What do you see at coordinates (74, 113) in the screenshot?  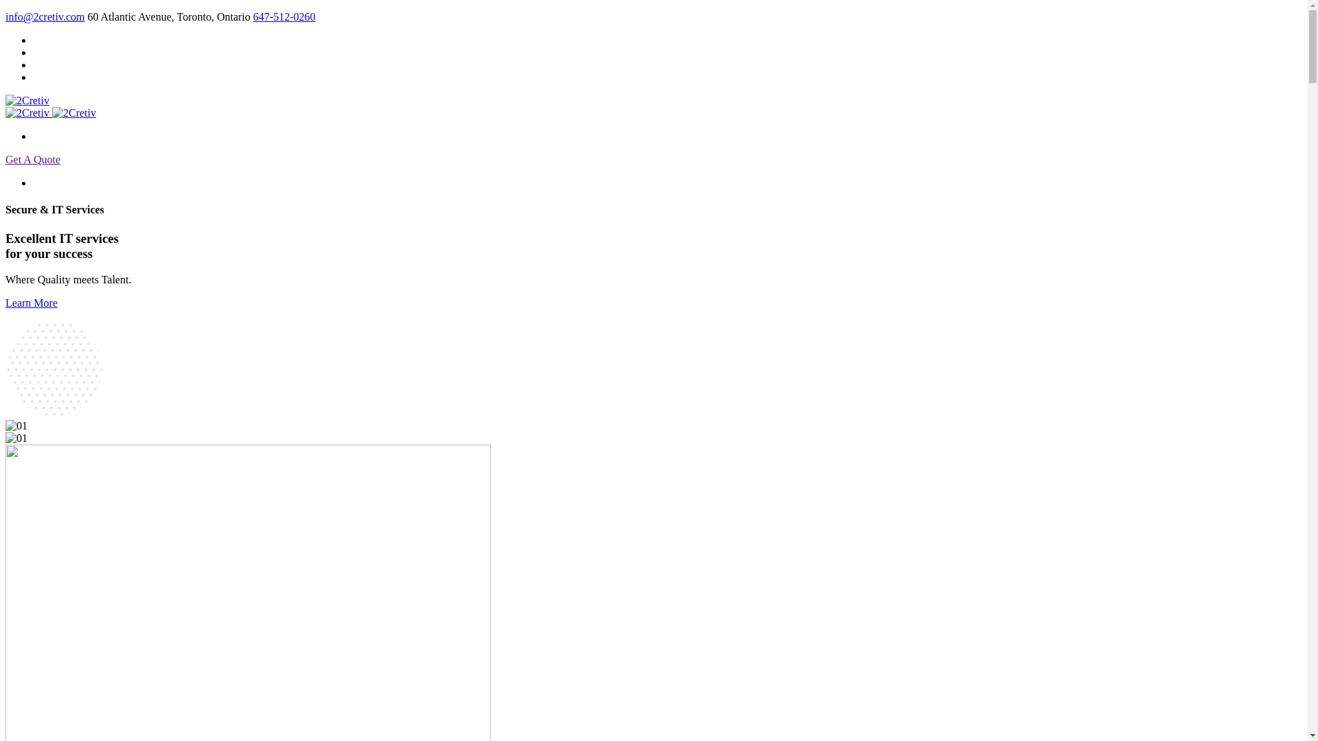 I see `2Cretiv` at bounding box center [74, 113].